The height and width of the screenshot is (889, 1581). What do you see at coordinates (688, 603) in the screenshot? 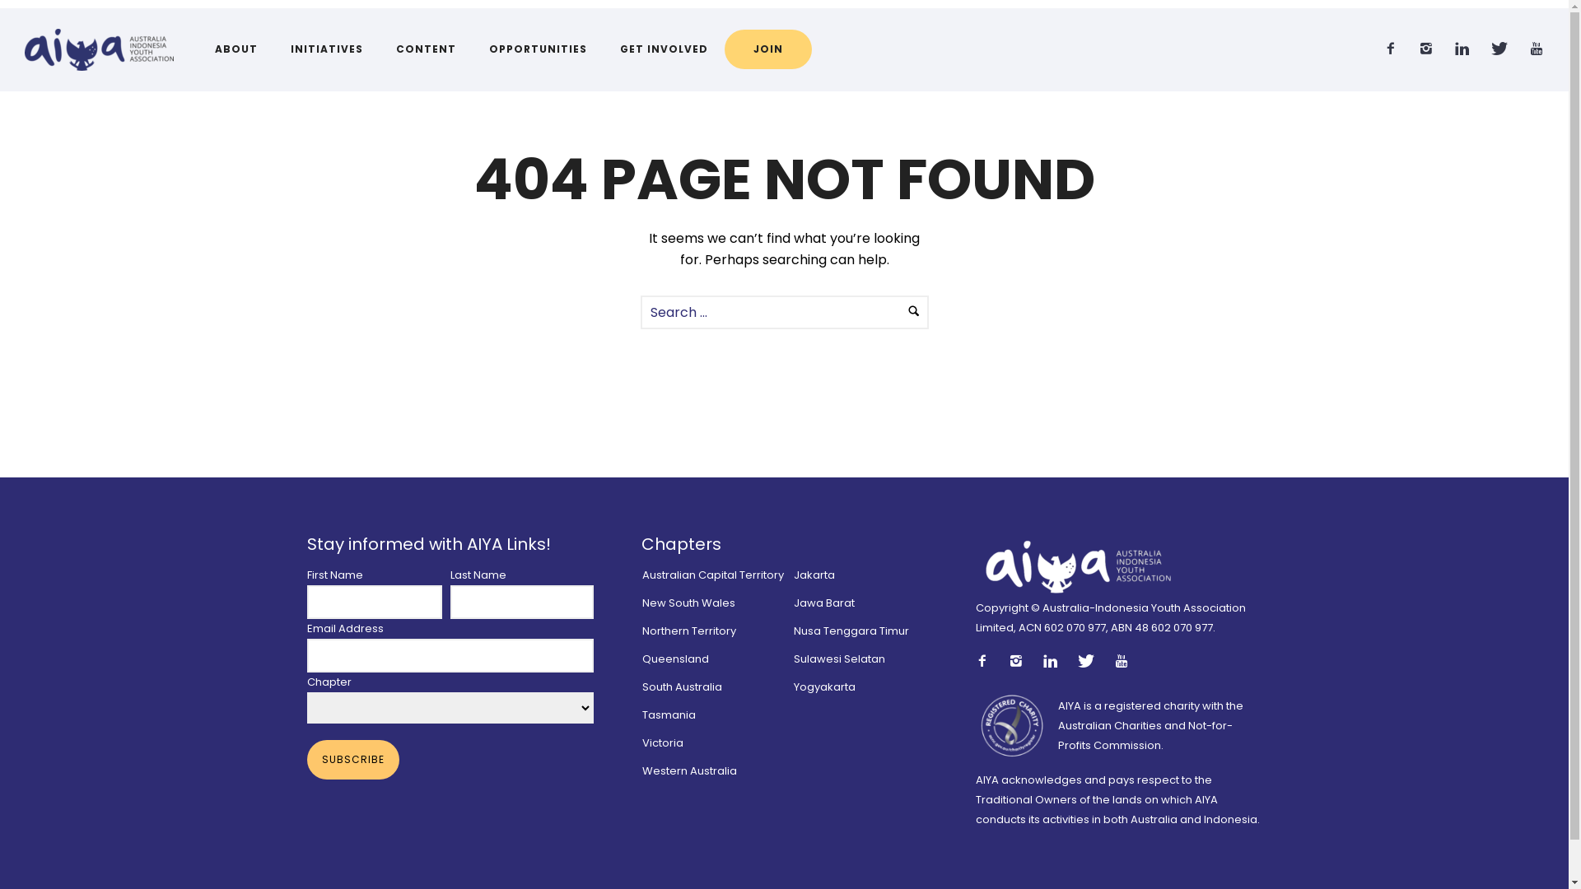
I see `New South Wales` at bounding box center [688, 603].